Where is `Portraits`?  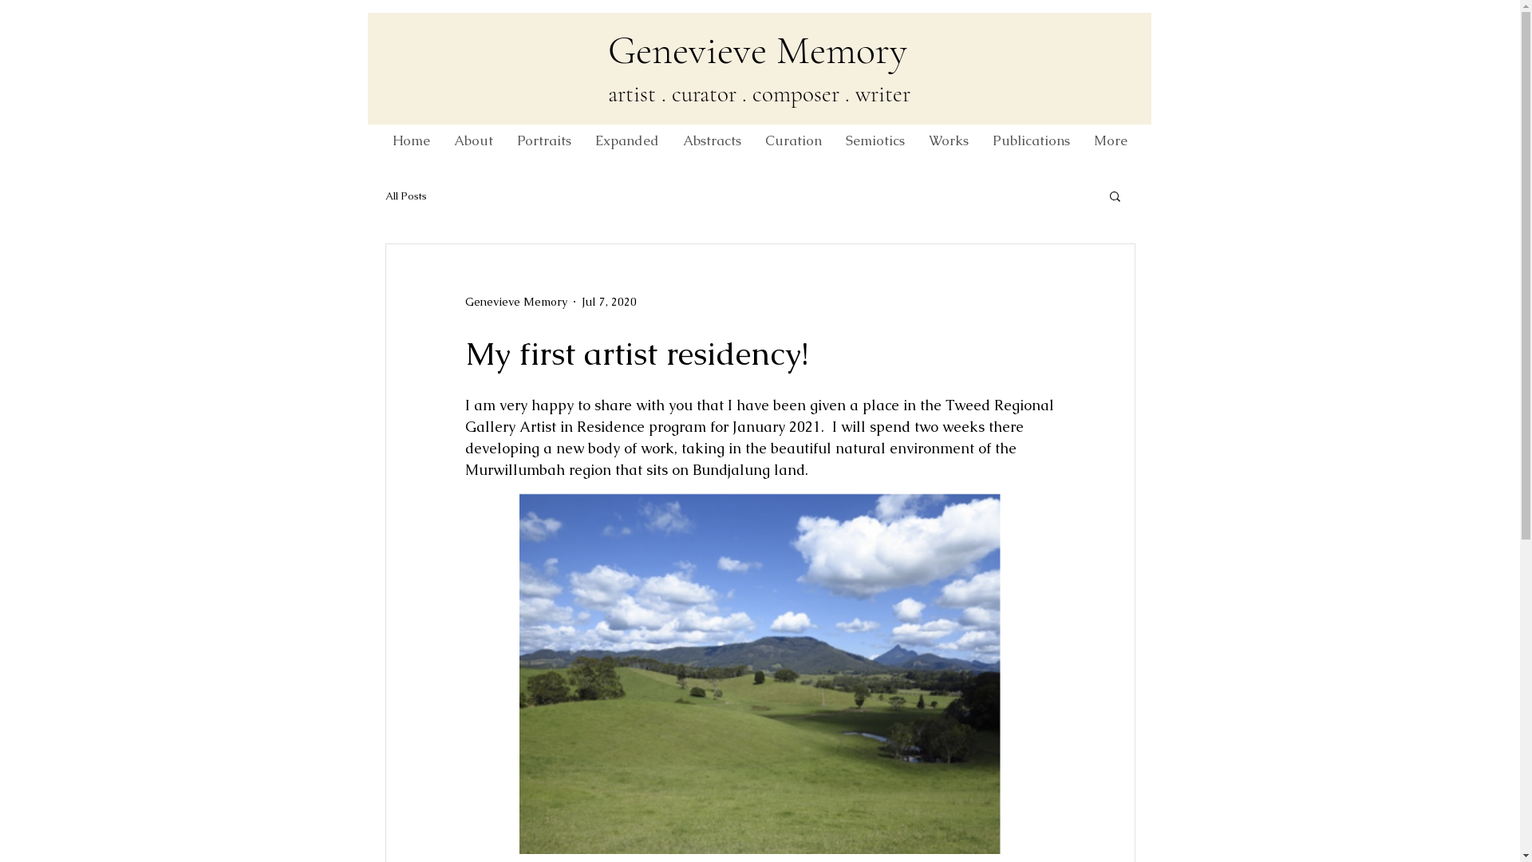
Portraits is located at coordinates (544, 140).